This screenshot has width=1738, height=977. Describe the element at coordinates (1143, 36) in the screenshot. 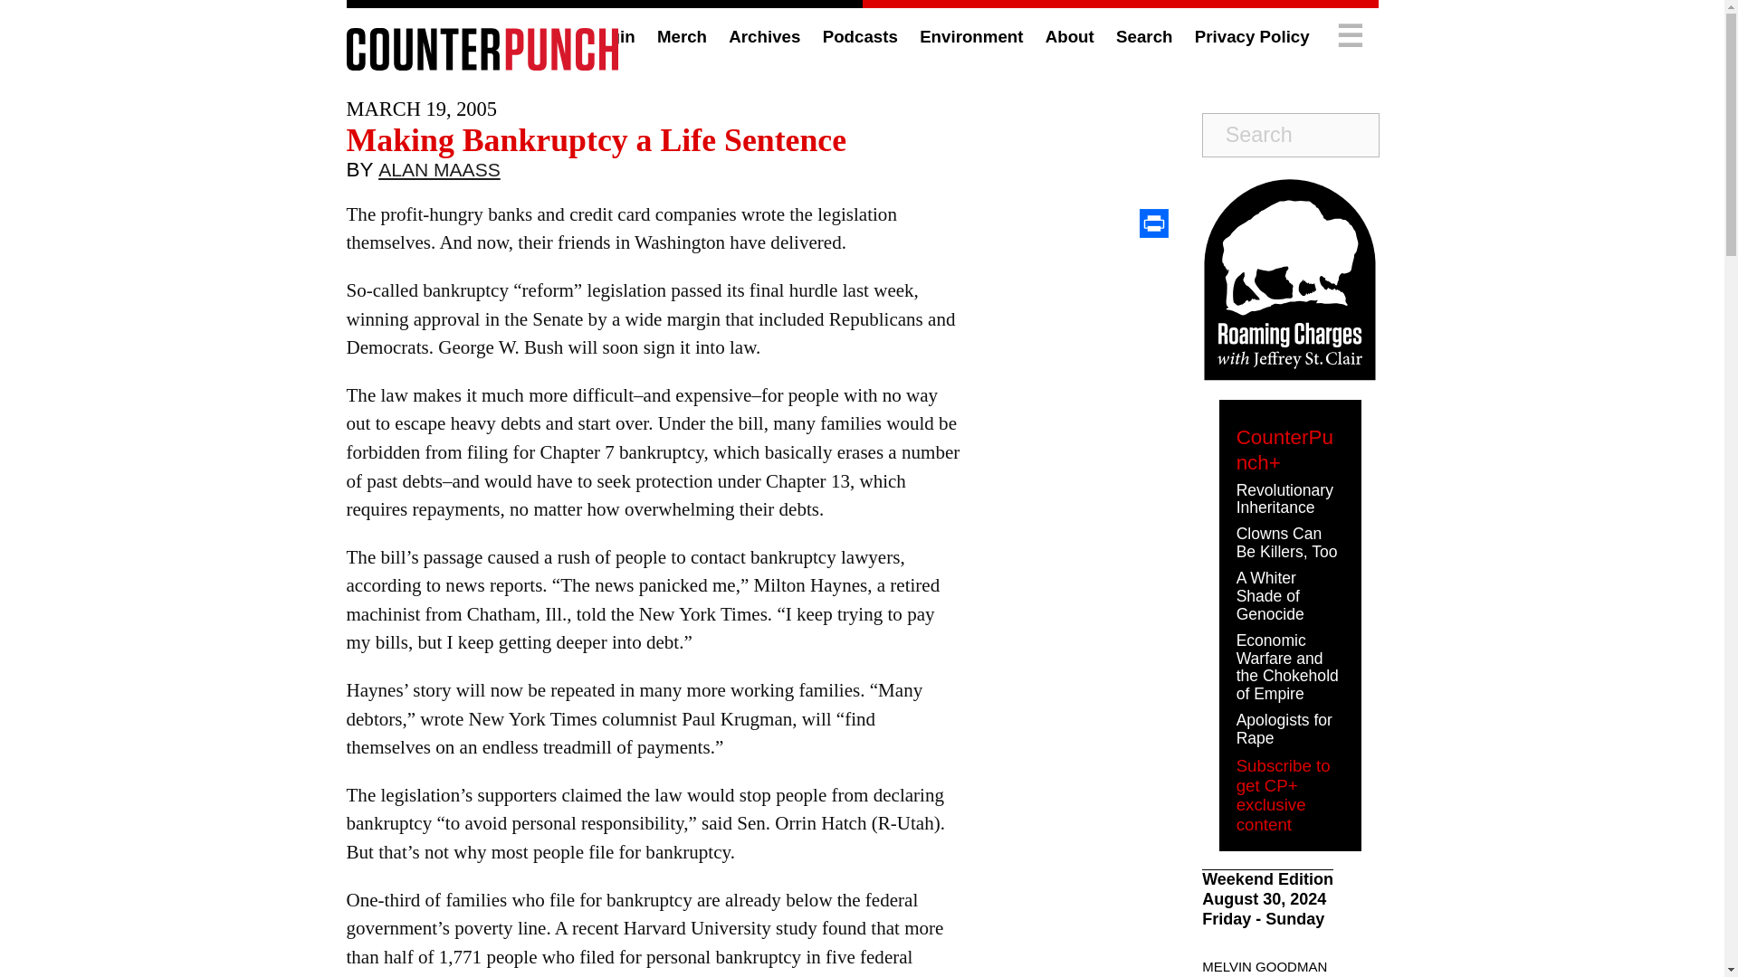

I see `Search` at that location.